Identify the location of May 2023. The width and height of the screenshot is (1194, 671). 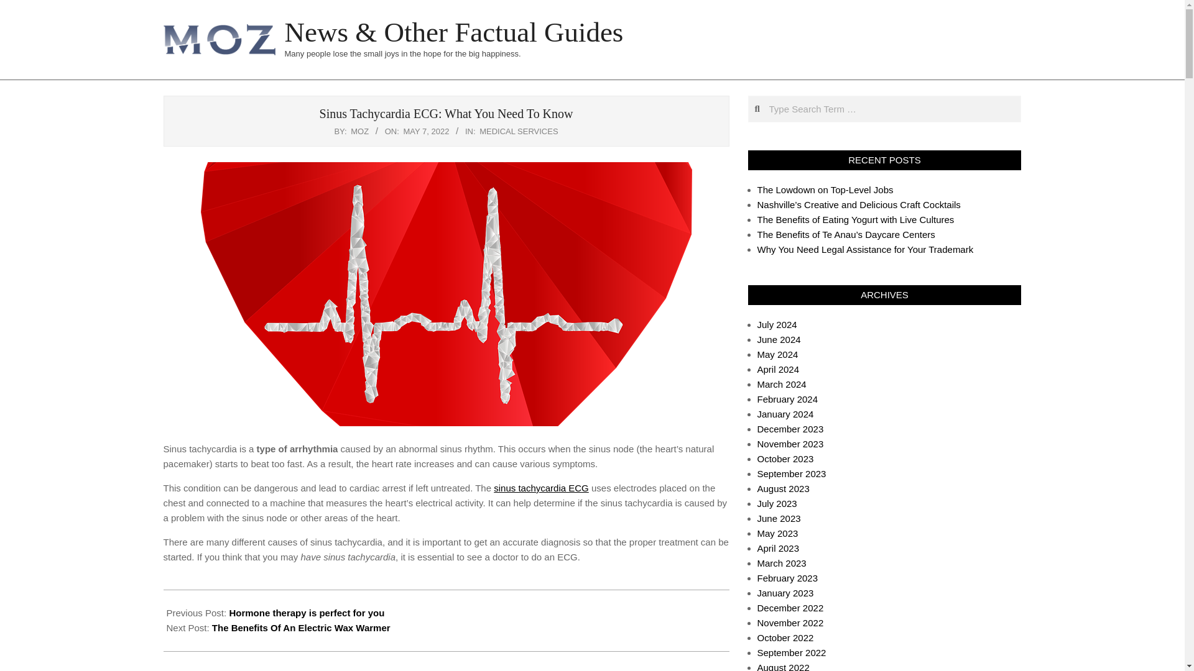
(777, 533).